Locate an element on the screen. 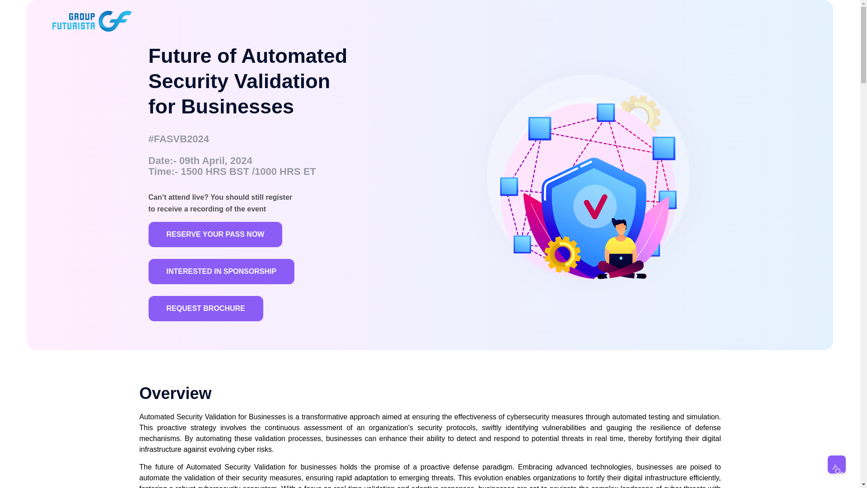  TOP is located at coordinates (837, 464).